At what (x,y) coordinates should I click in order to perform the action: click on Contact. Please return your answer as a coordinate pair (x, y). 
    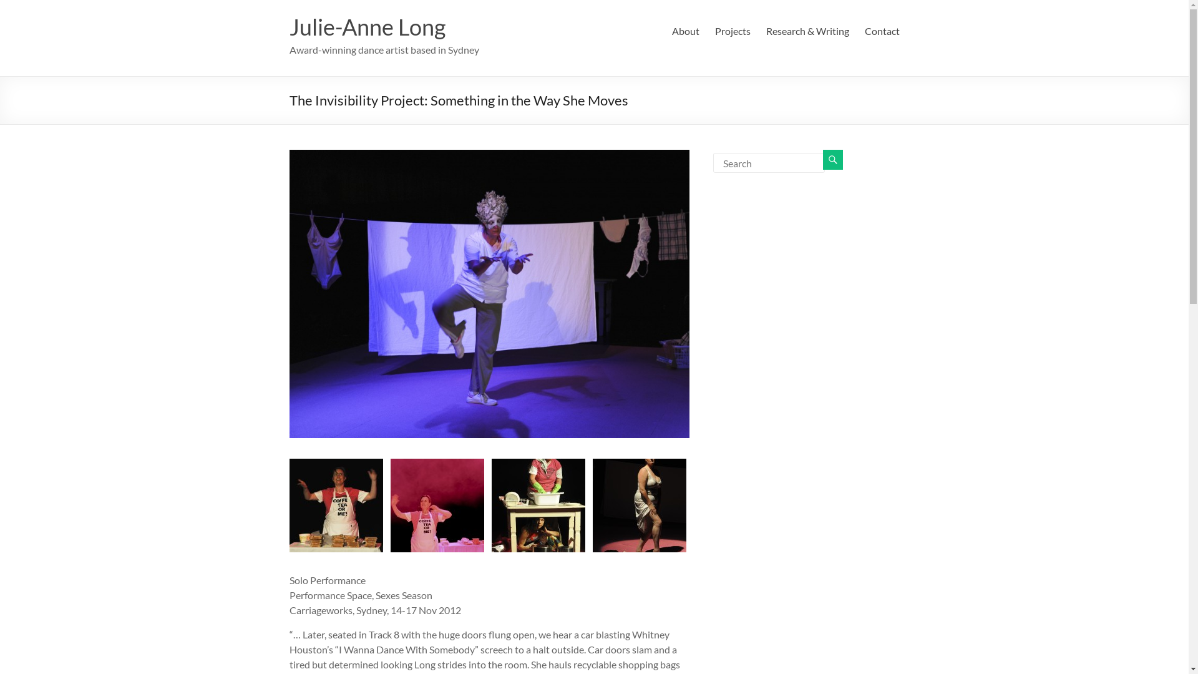
    Looking at the image, I should click on (882, 31).